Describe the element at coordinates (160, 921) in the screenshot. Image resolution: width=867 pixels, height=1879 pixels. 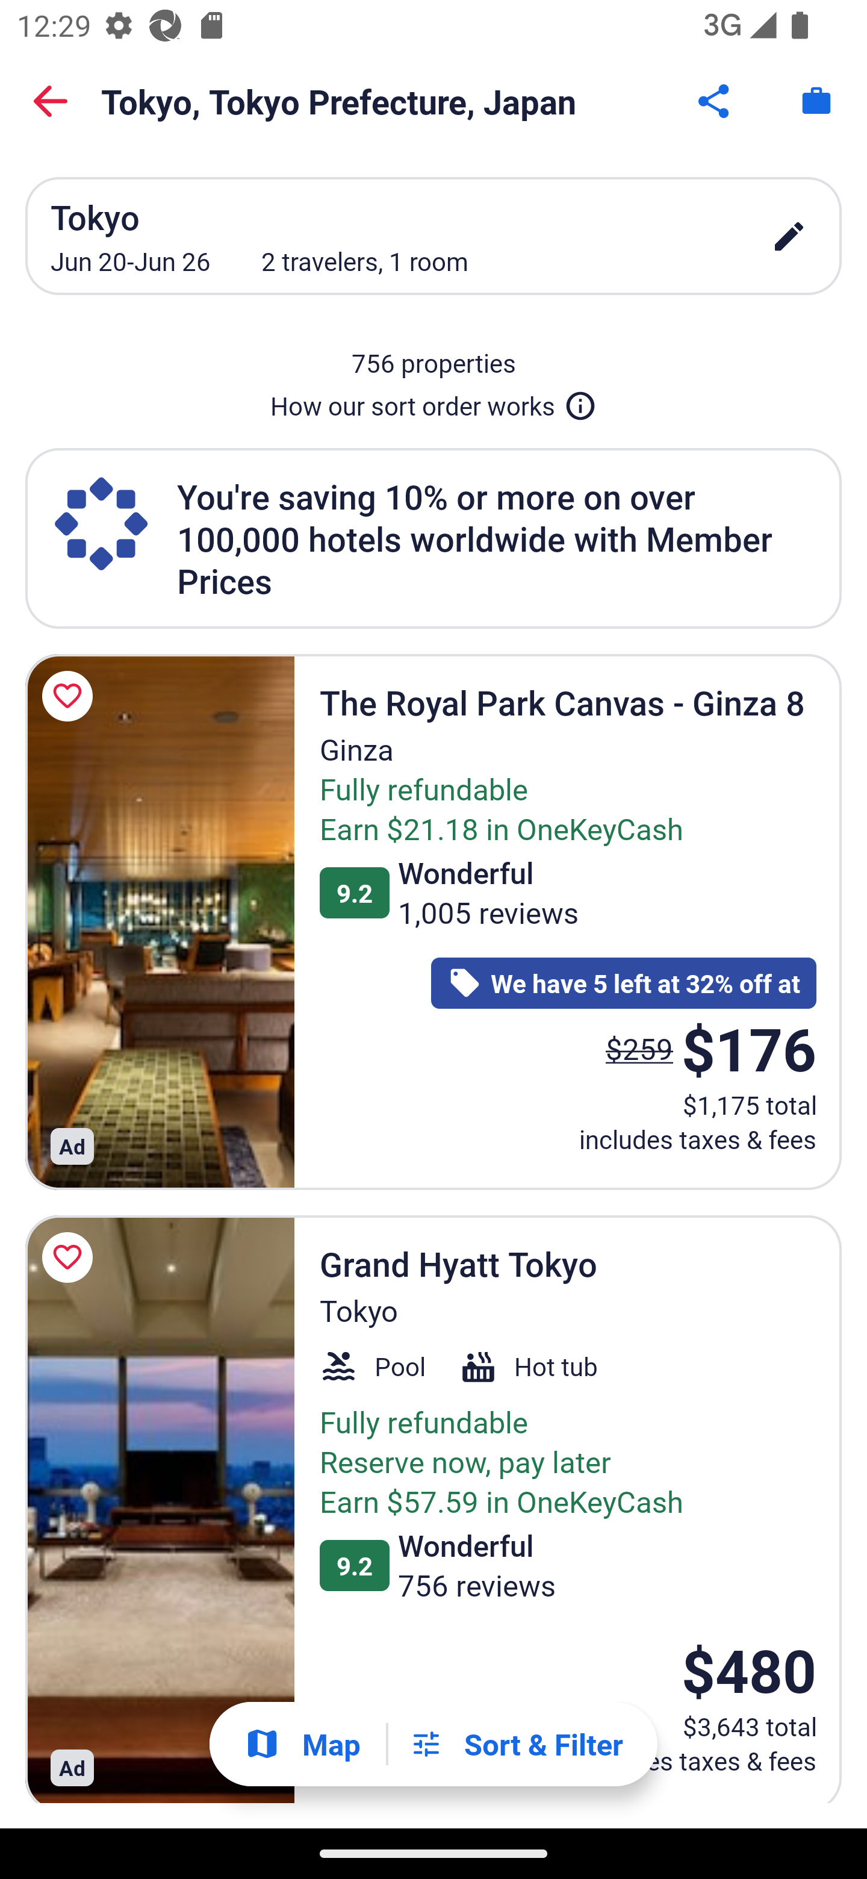
I see `The Royal Park Canvas - Ginza 8` at that location.